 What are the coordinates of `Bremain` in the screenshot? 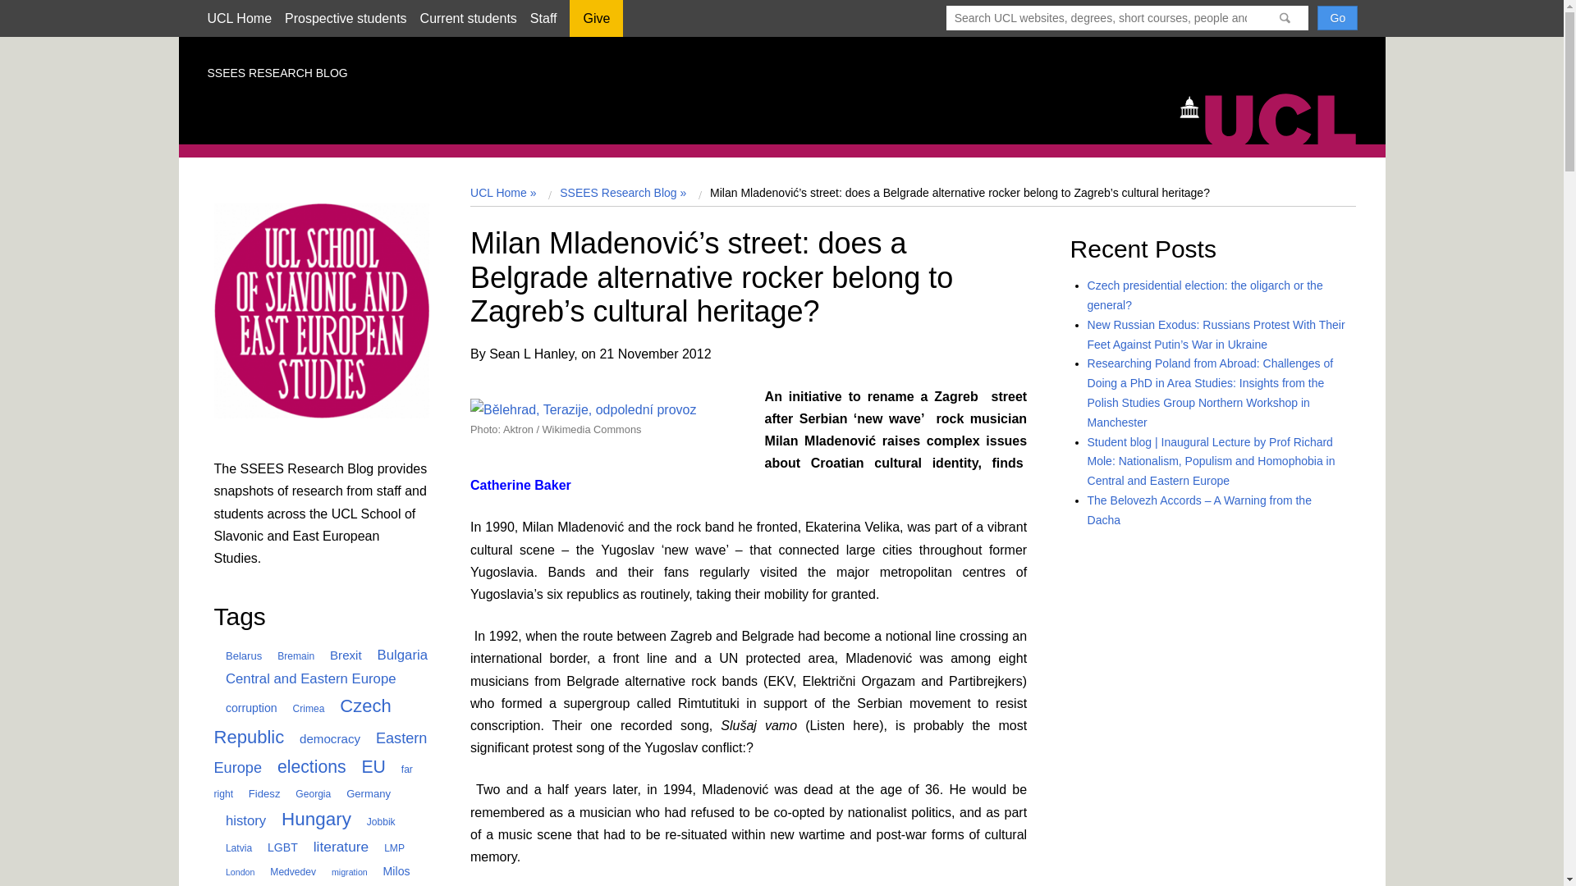 It's located at (290, 655).